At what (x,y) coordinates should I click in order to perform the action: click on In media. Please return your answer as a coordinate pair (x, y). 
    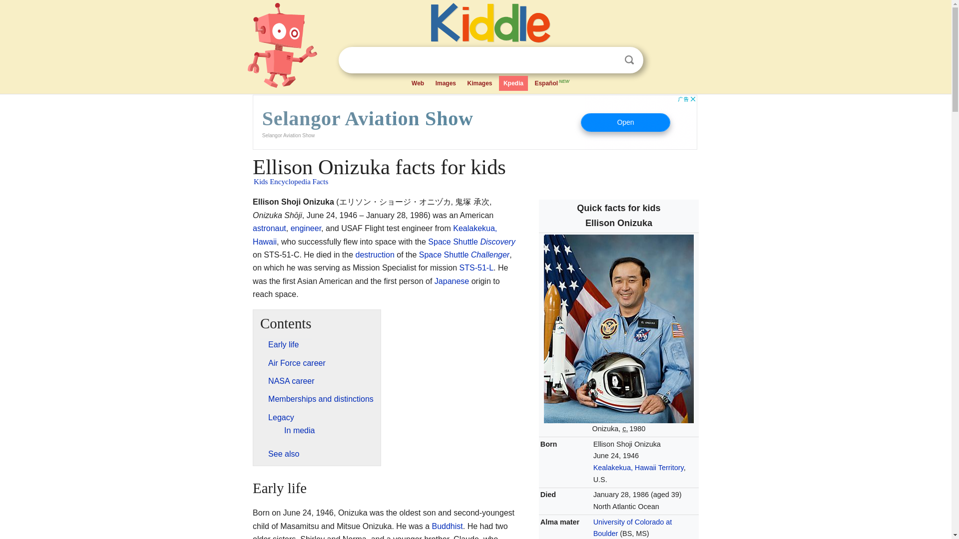
    Looking at the image, I should click on (299, 430).